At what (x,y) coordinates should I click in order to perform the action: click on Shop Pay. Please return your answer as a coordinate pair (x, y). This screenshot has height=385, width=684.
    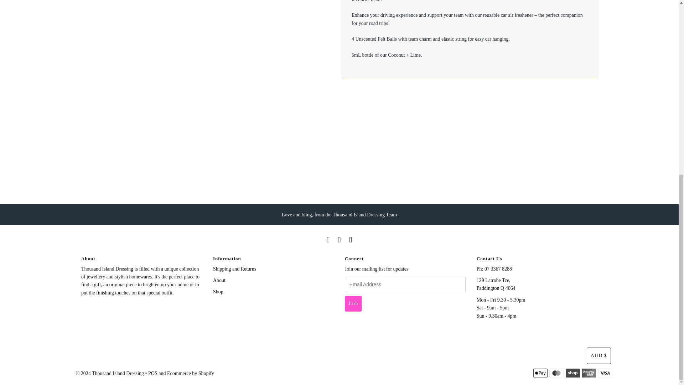
    Looking at the image, I should click on (573, 373).